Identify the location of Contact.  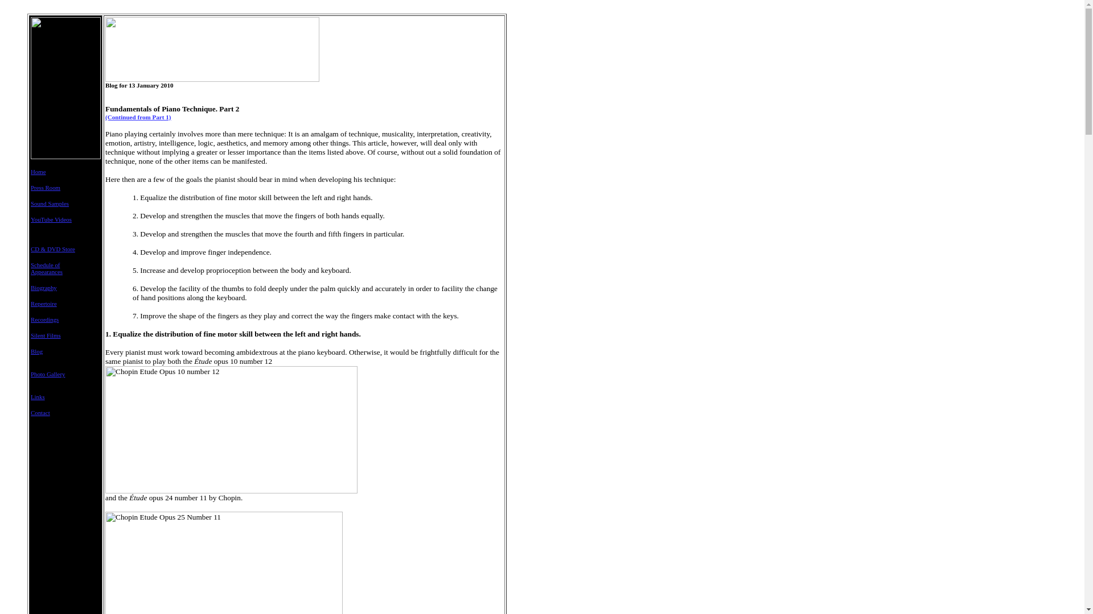
(40, 413).